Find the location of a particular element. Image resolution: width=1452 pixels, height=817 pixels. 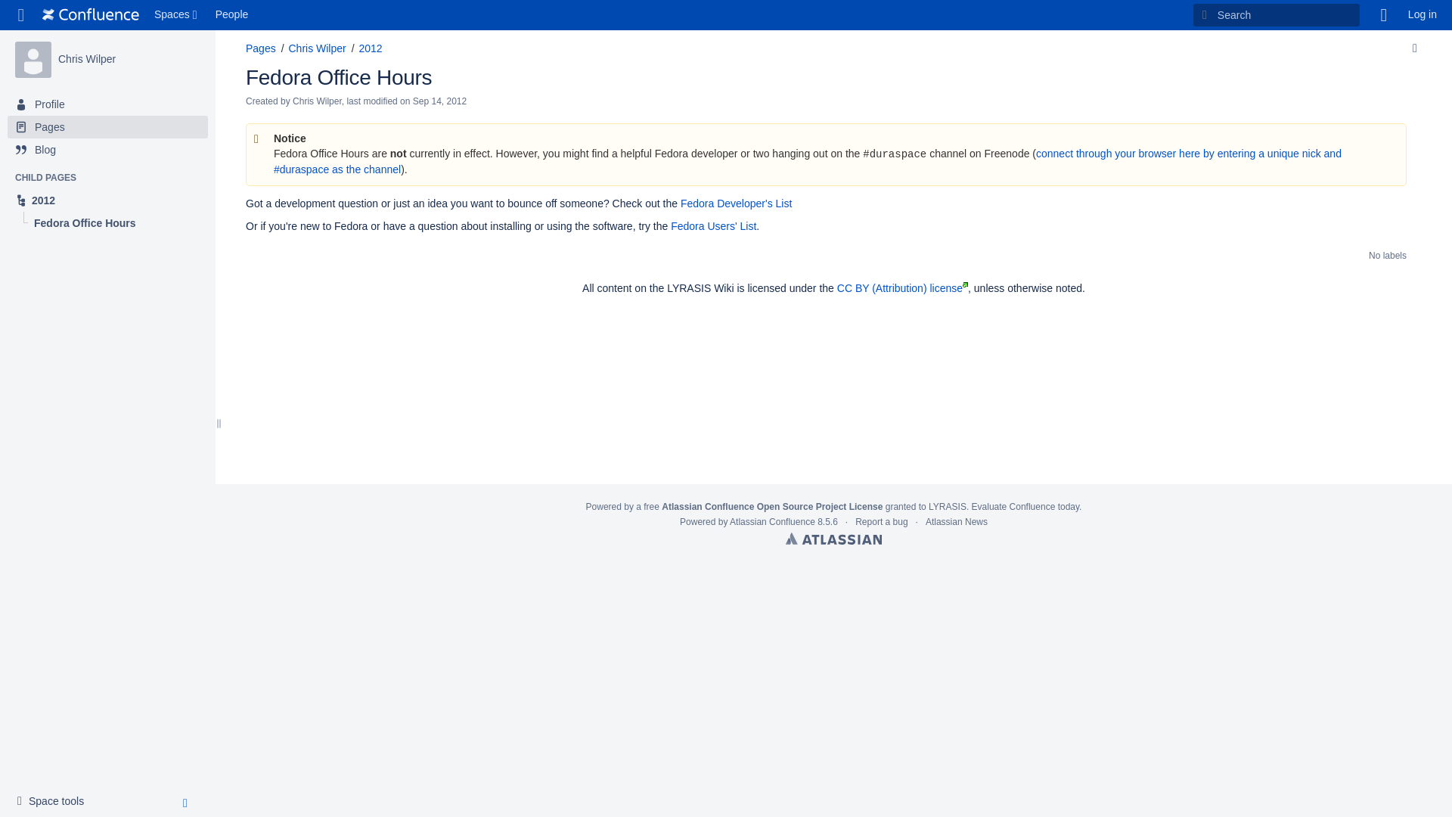

Chris Wilper is located at coordinates (86, 59).